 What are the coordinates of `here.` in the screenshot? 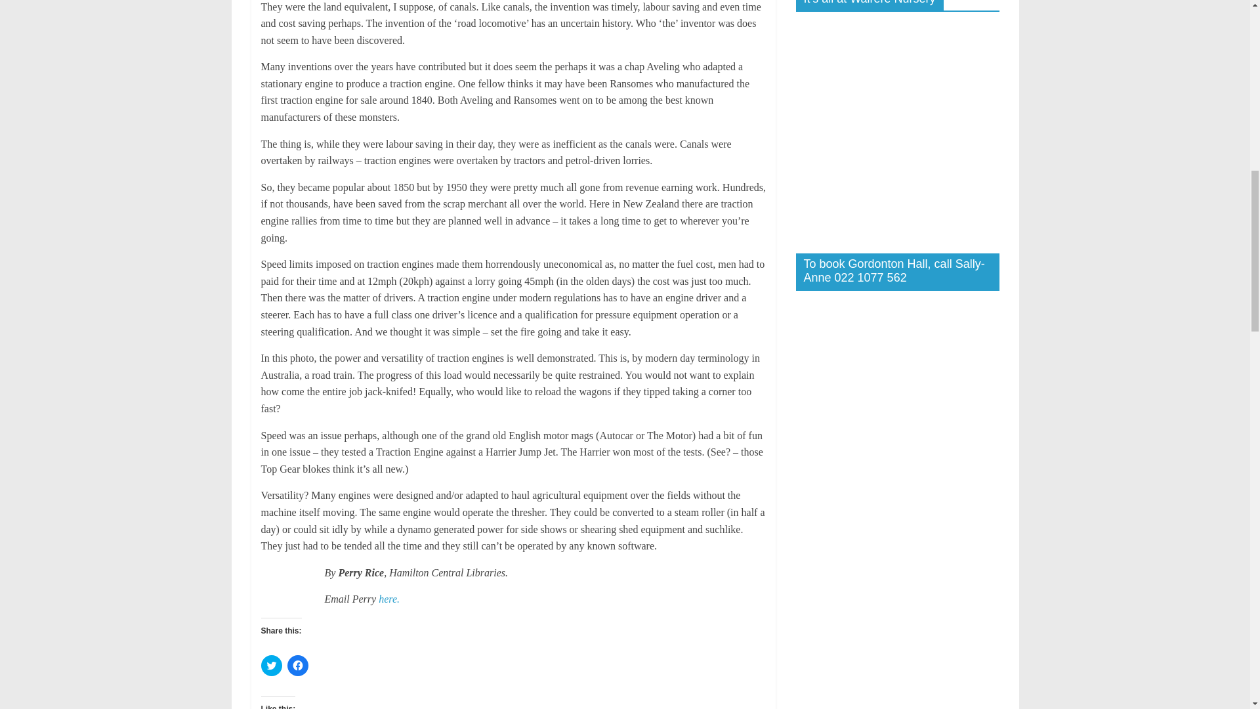 It's located at (388, 599).